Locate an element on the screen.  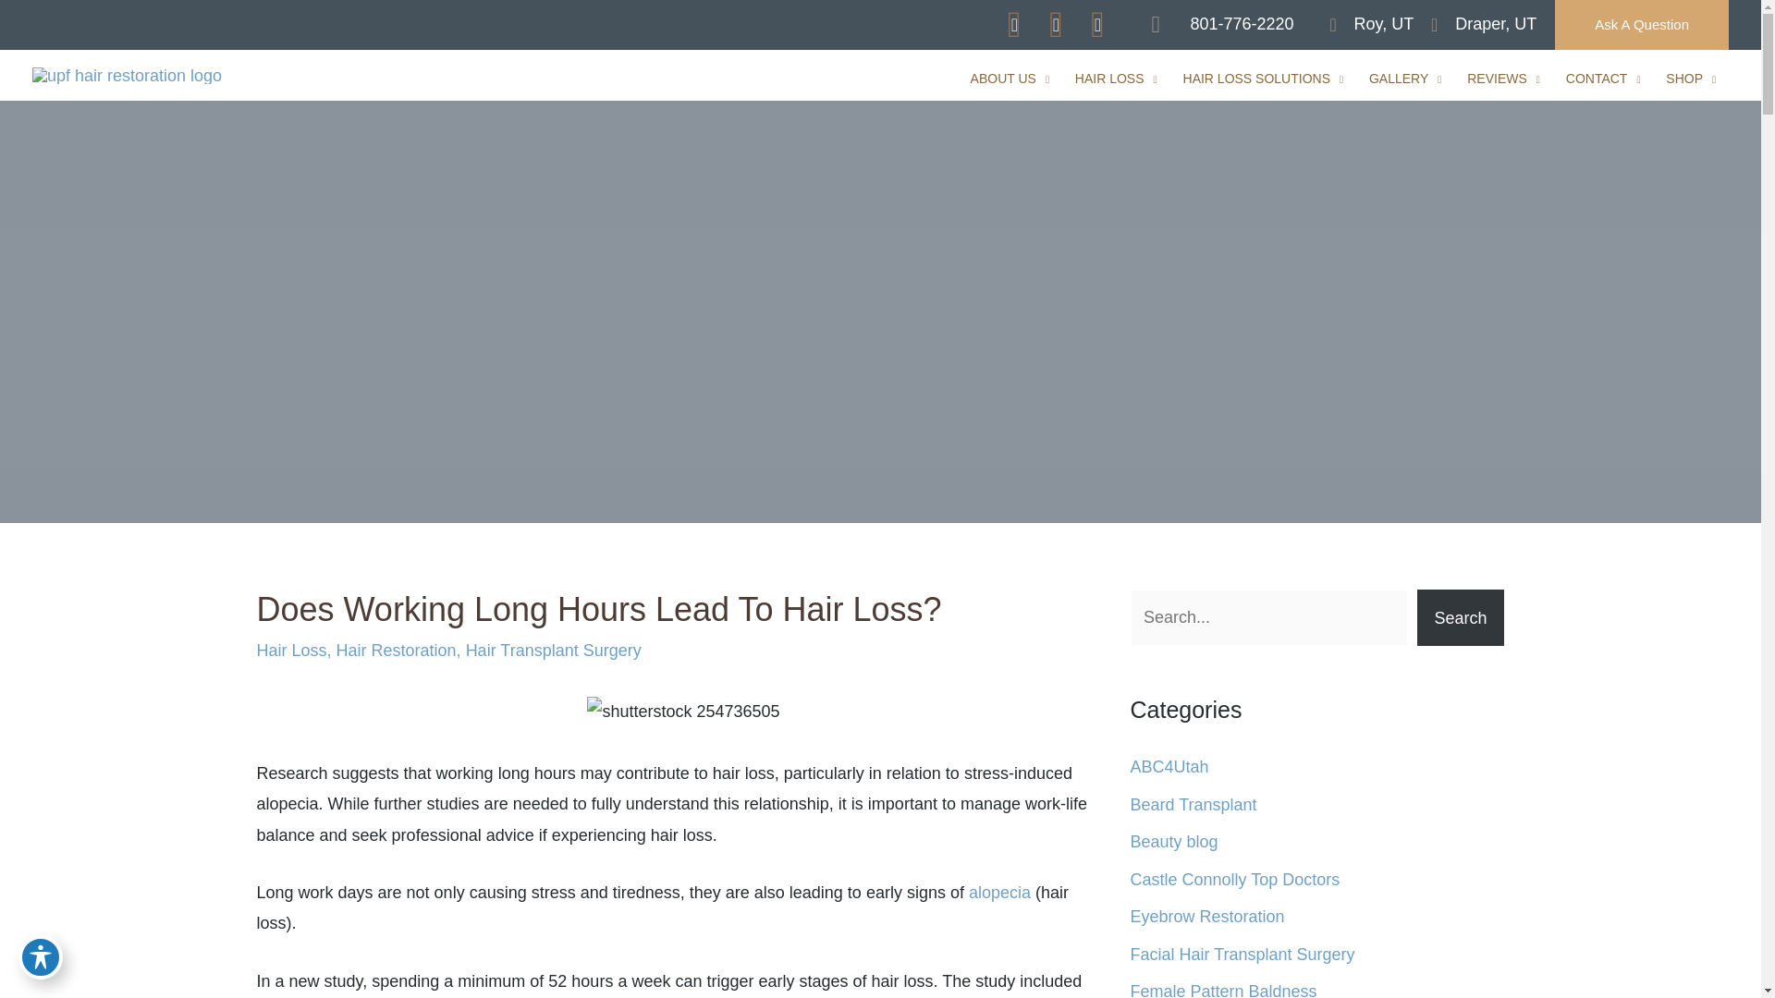
801-776-2220 is located at coordinates (1213, 24).